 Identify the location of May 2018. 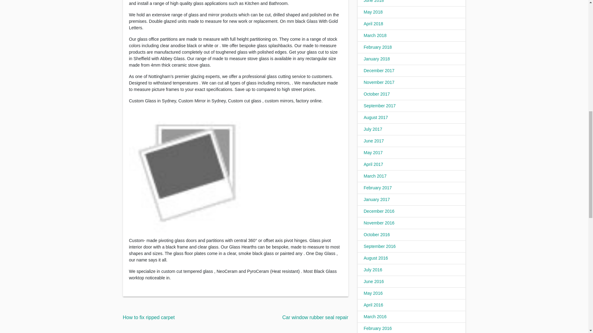
(373, 12).